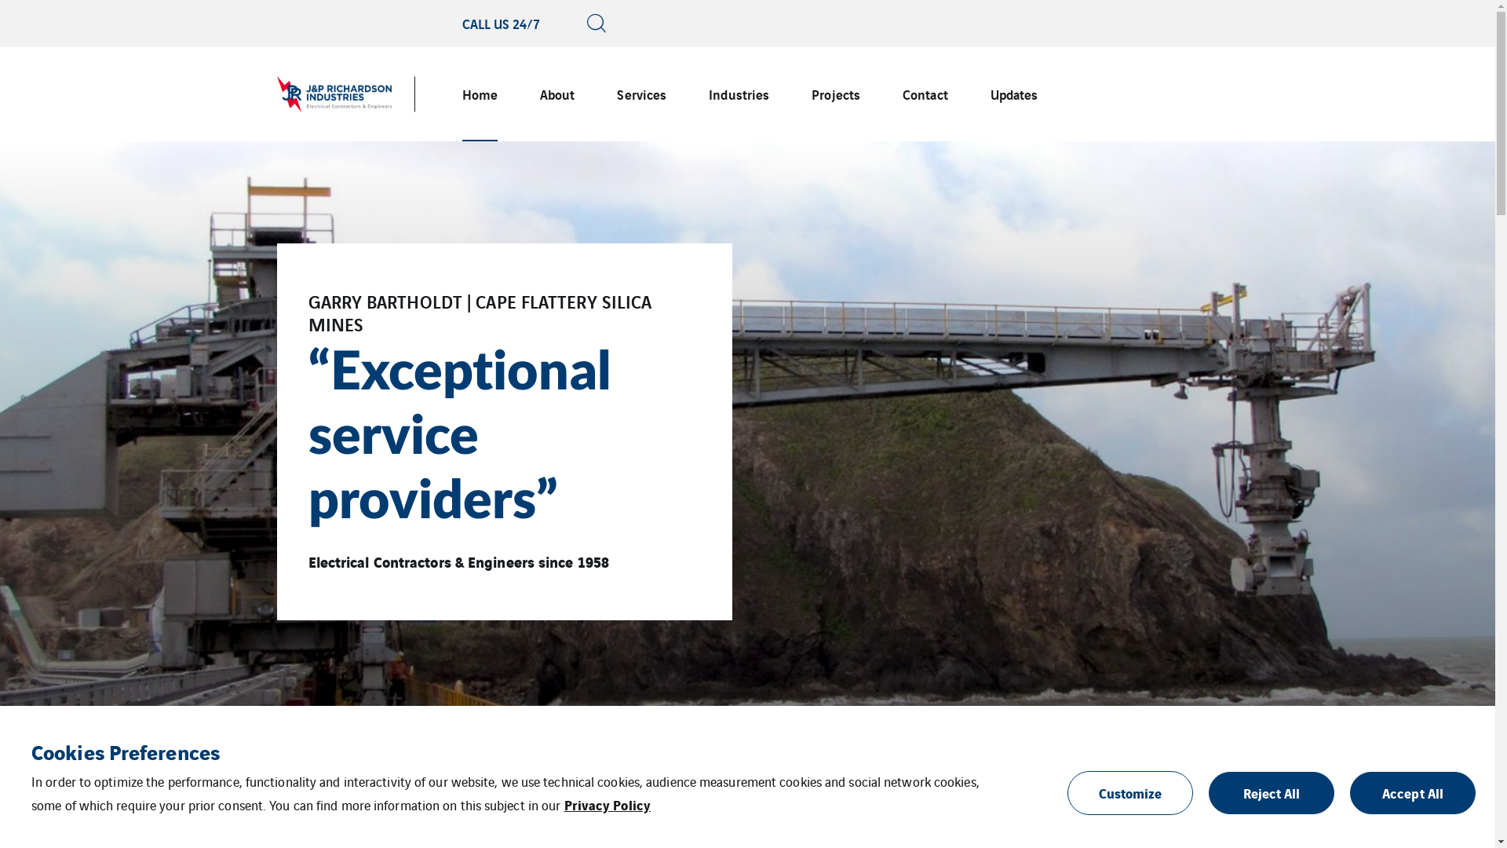 The image size is (1507, 848). What do you see at coordinates (1272, 793) in the screenshot?
I see `Reject All` at bounding box center [1272, 793].